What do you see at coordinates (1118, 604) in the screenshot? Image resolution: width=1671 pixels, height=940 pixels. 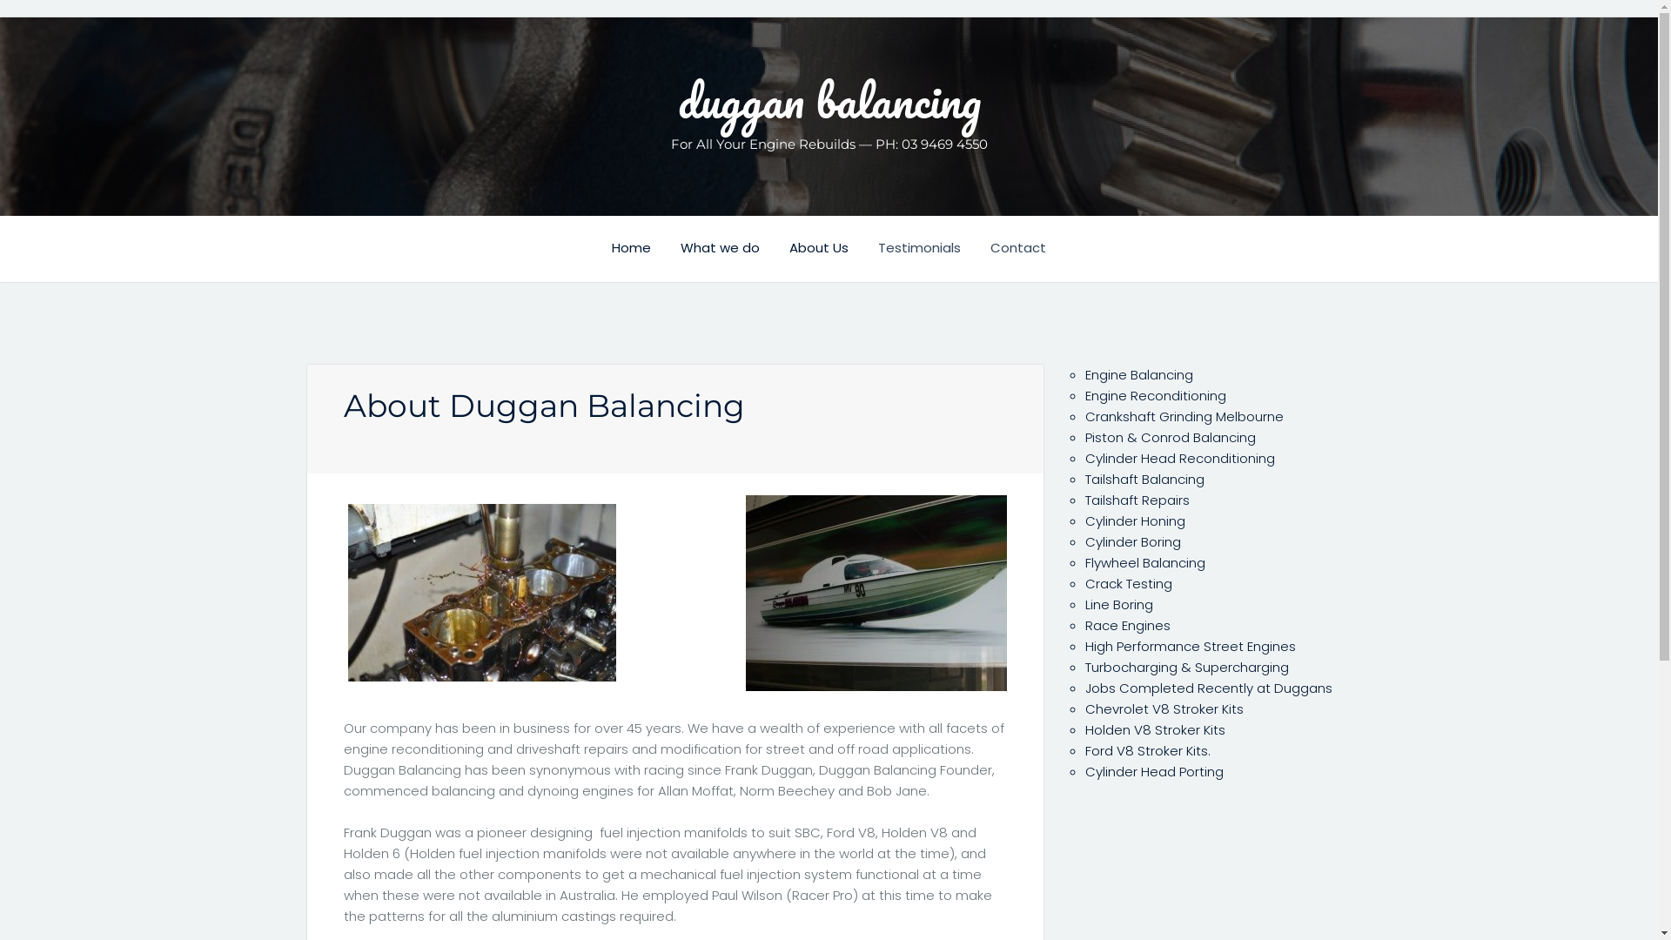 I see `Line Boring` at bounding box center [1118, 604].